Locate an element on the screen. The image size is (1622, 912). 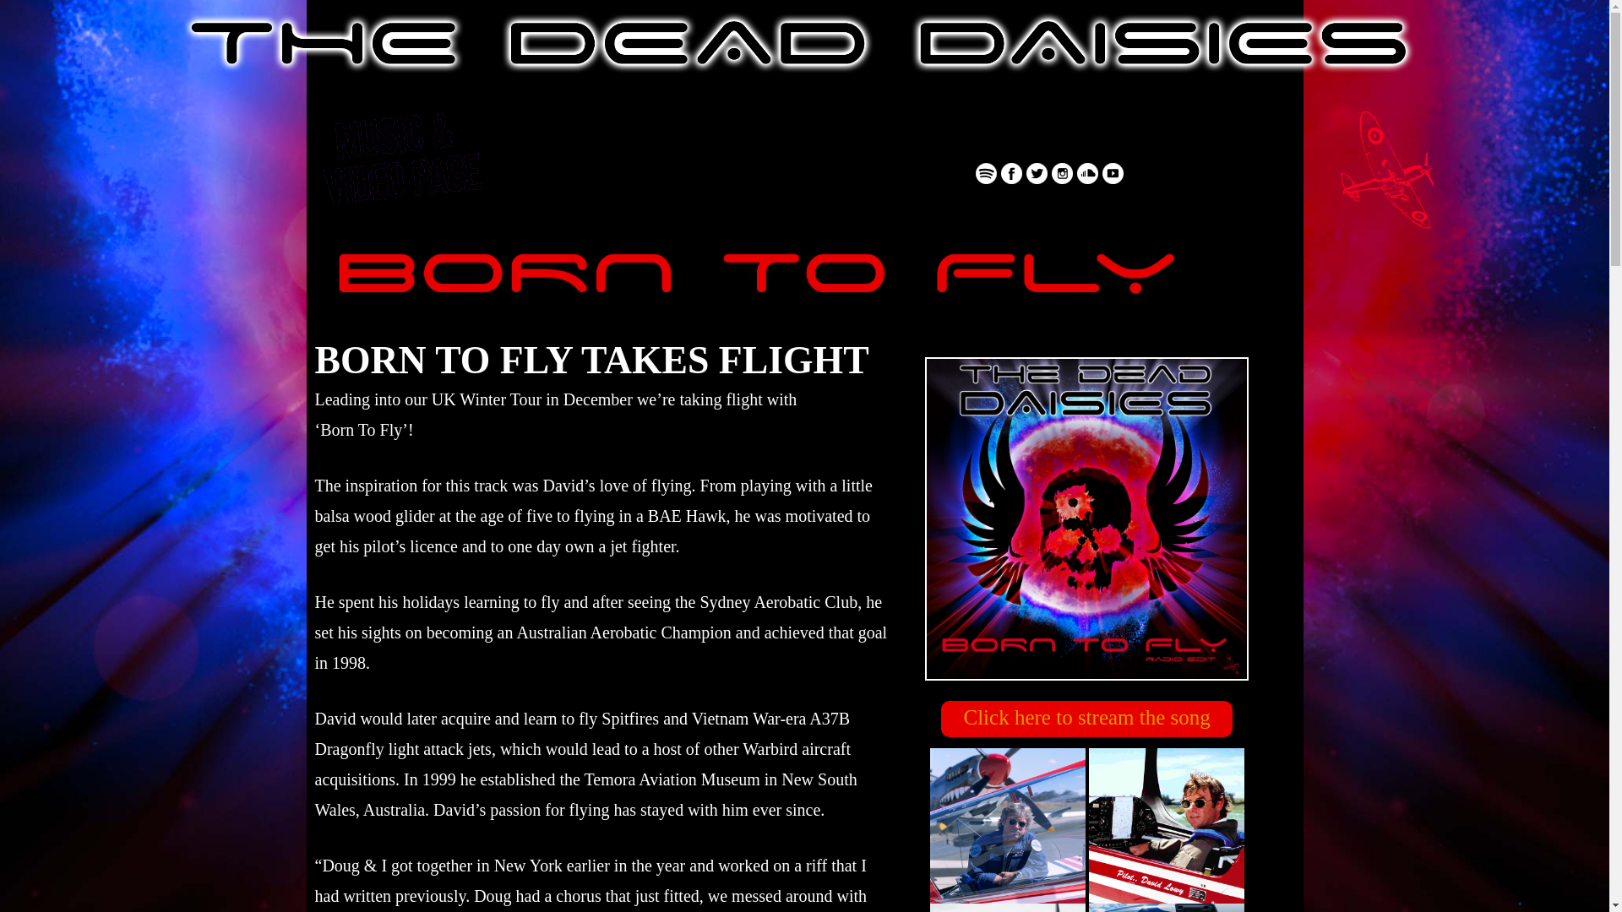
Born To Fly is located at coordinates (1086, 518).